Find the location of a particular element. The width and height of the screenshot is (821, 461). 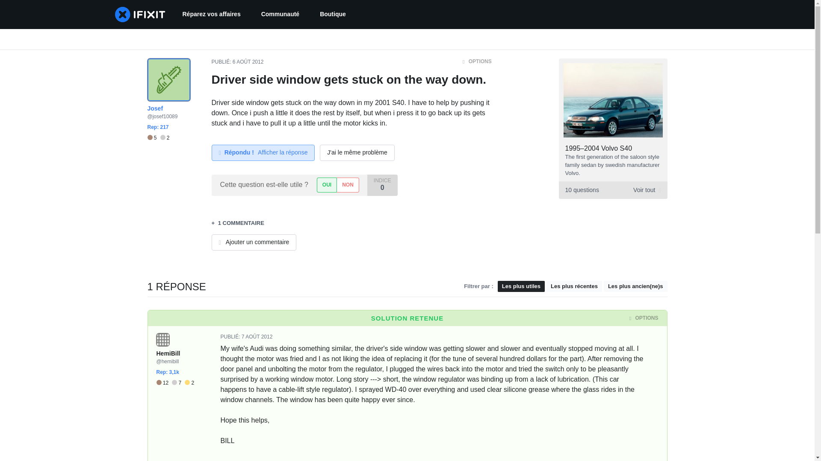

Les plus utiles is located at coordinates (521, 286).